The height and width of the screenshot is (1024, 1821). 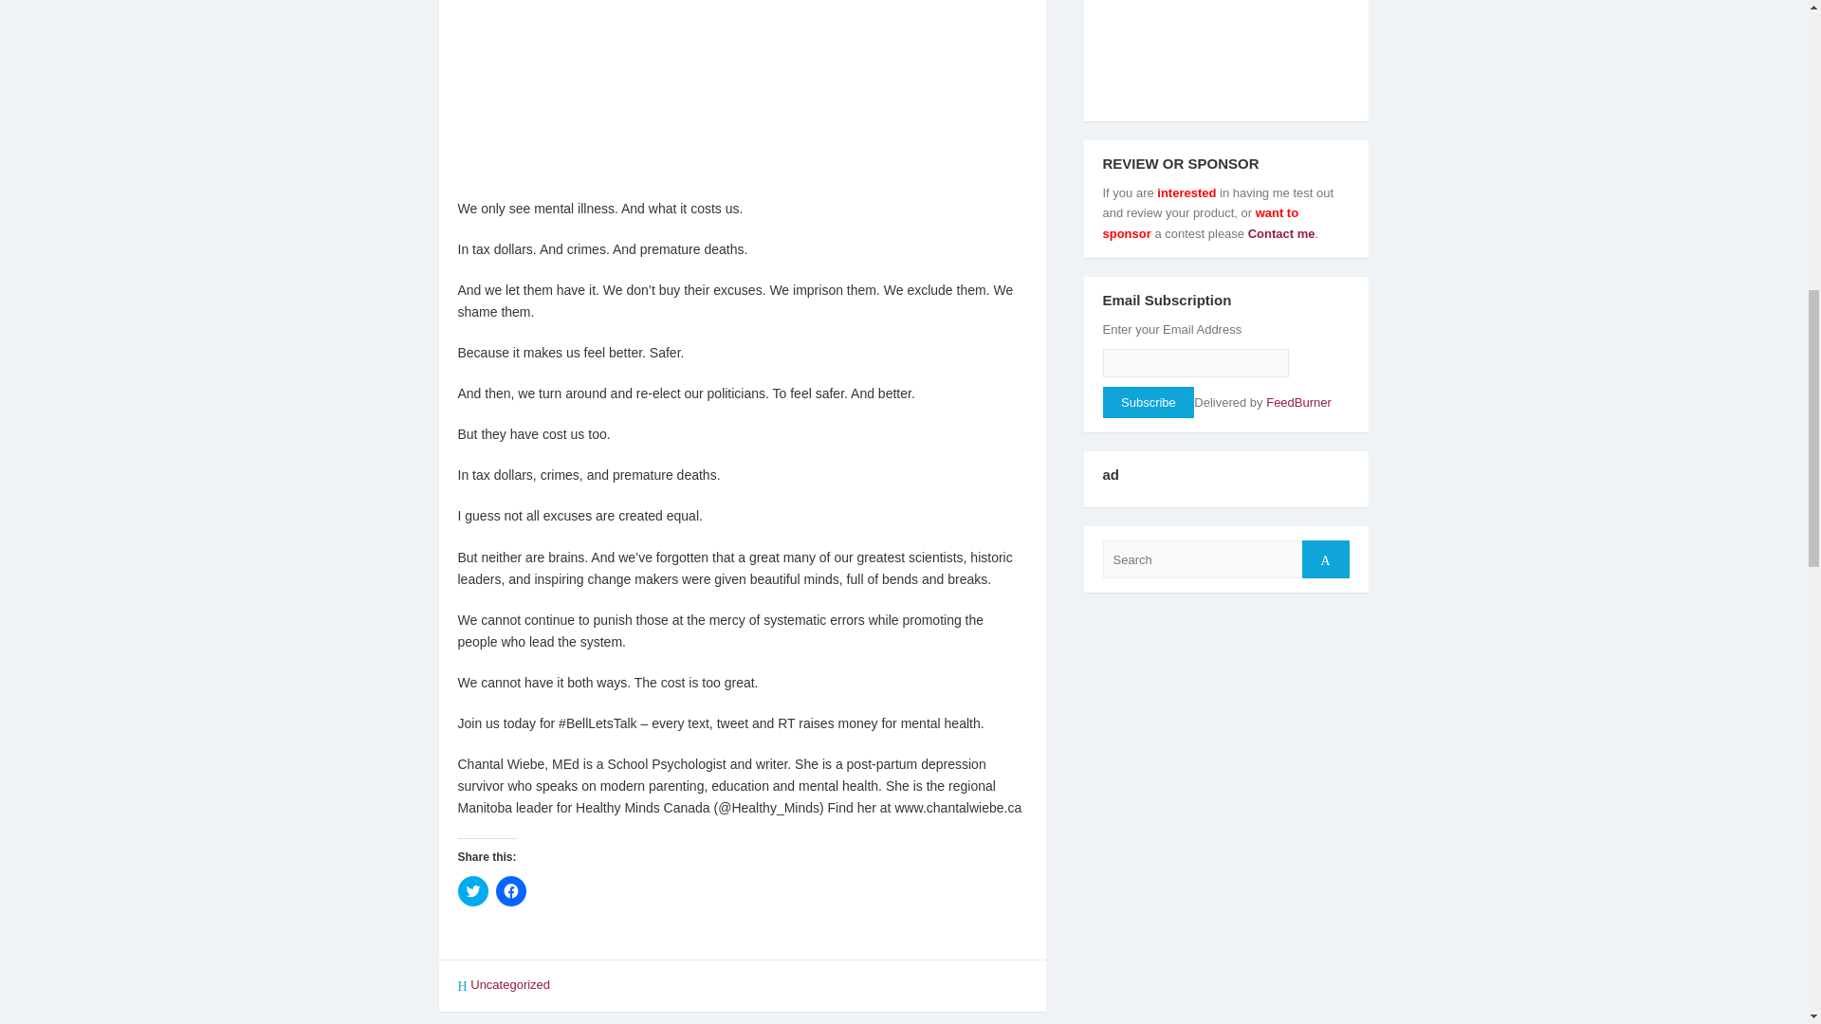 I want to click on Click to share on Twitter, so click(x=472, y=891).